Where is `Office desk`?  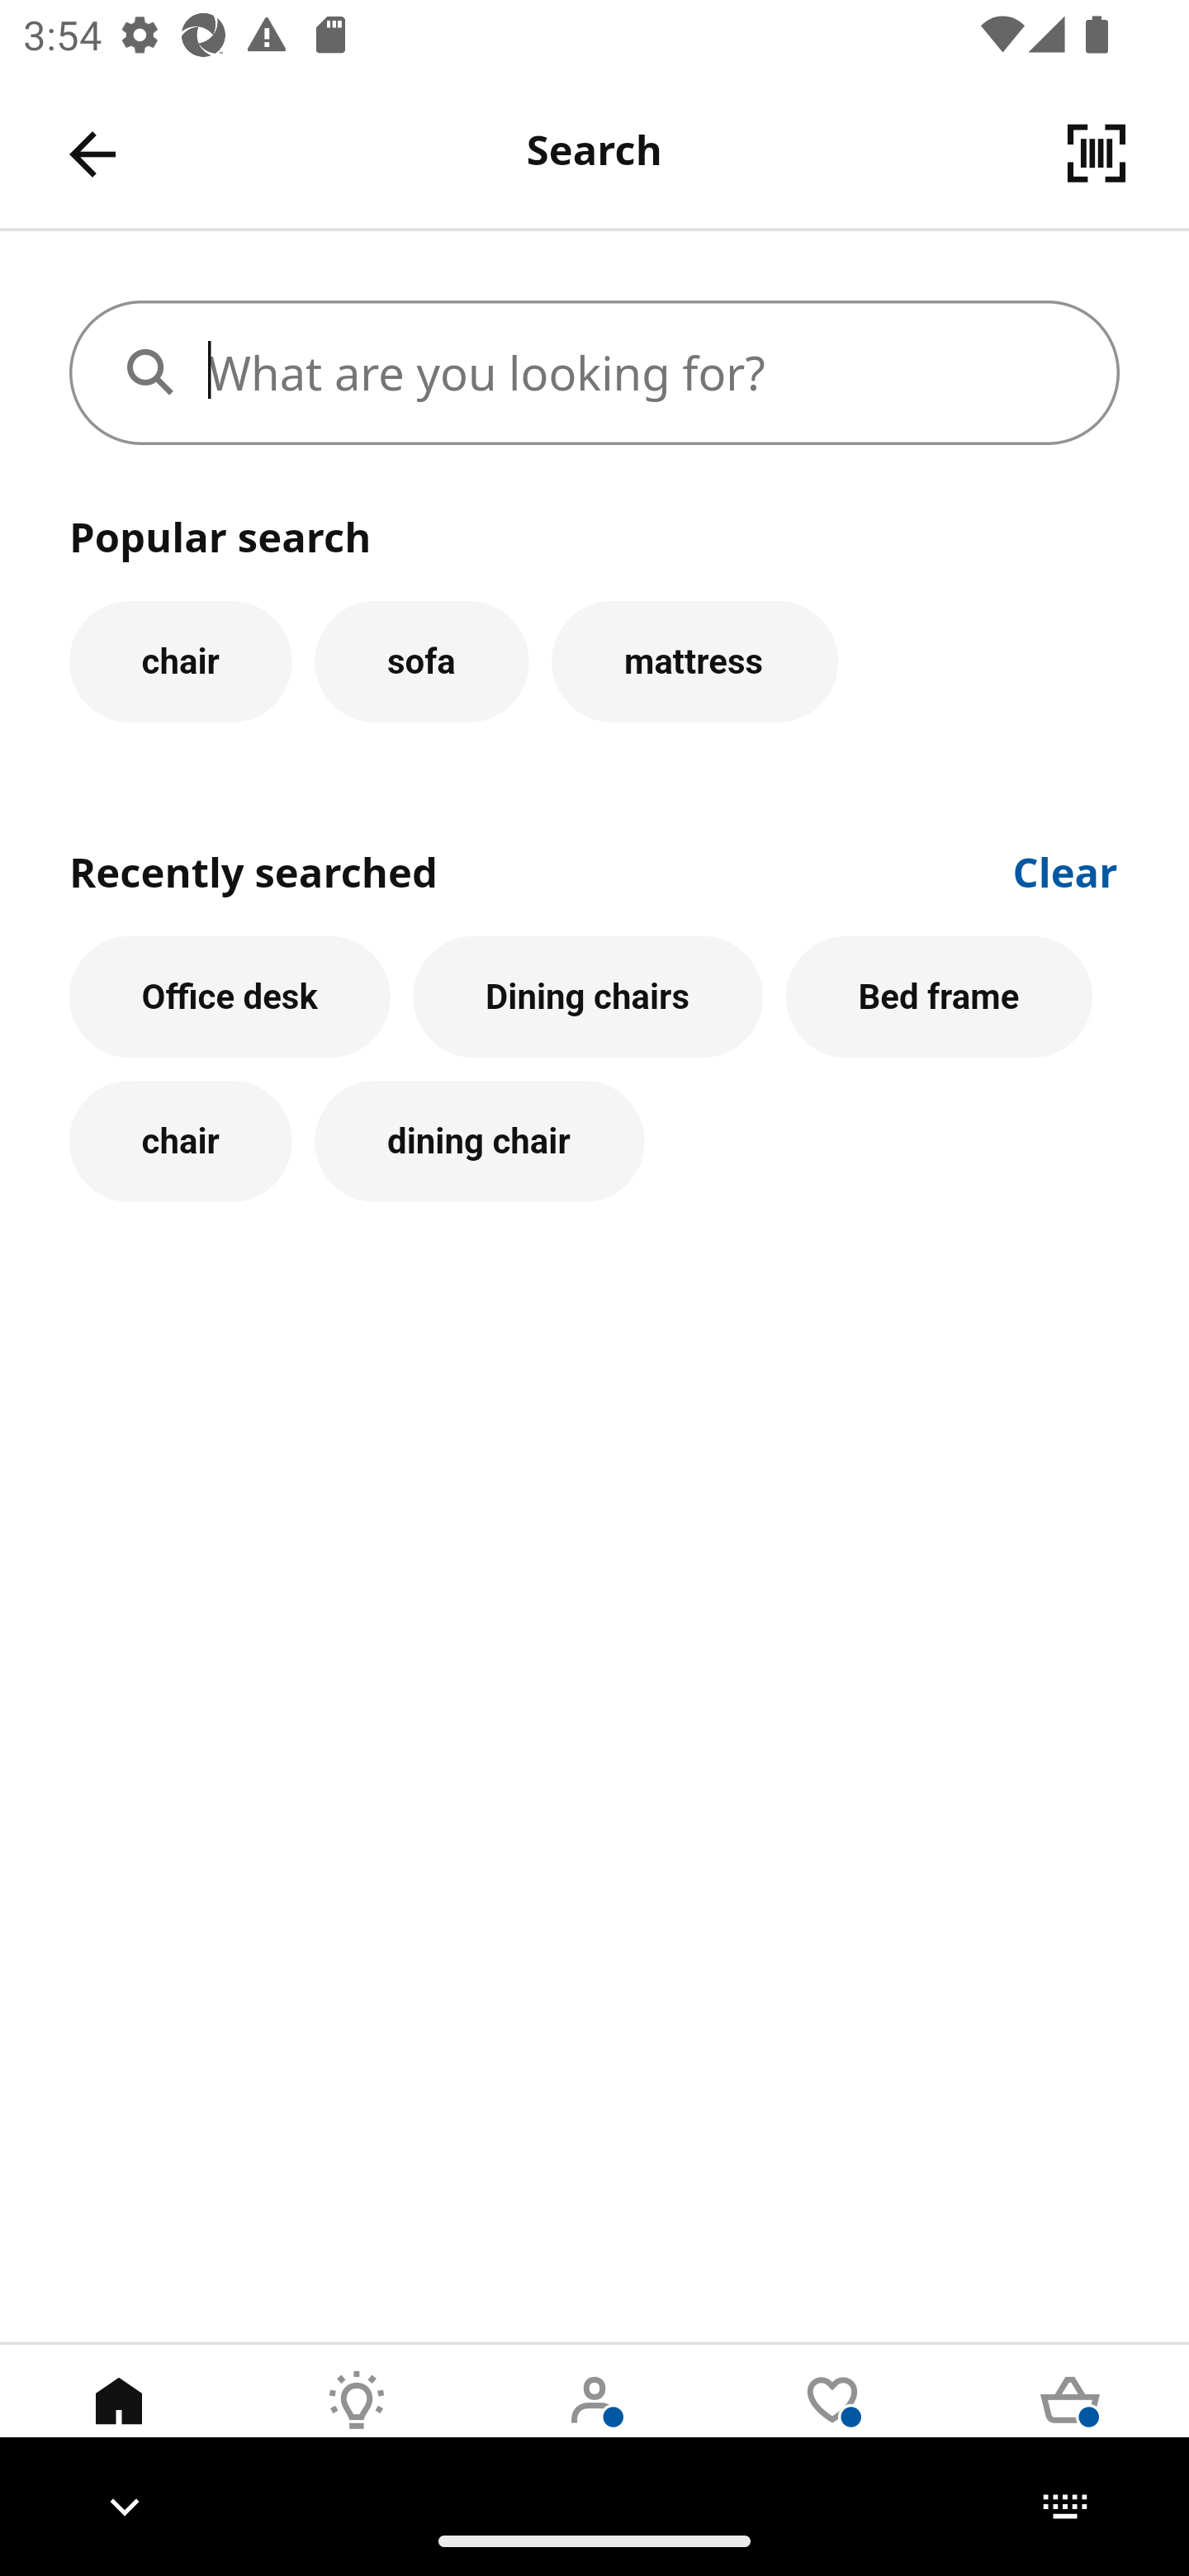
Office desk is located at coordinates (230, 997).